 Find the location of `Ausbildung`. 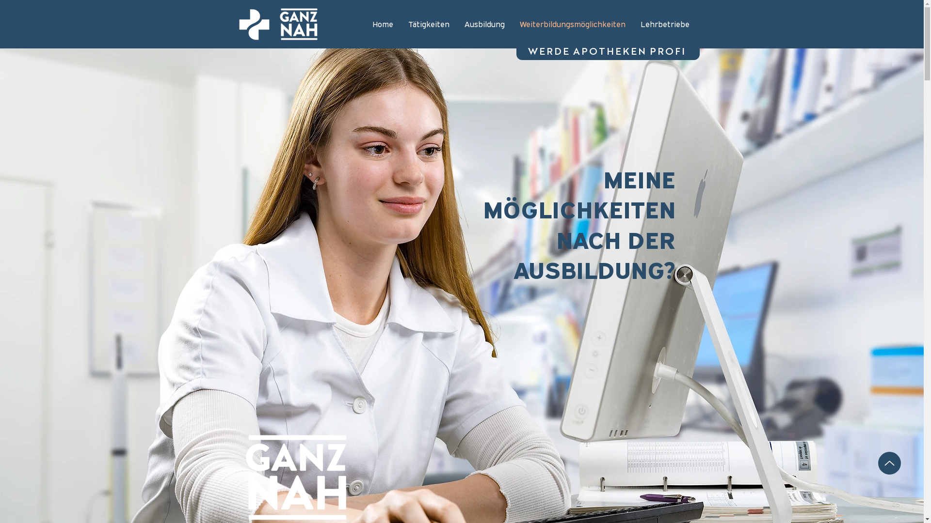

Ausbildung is located at coordinates (484, 24).